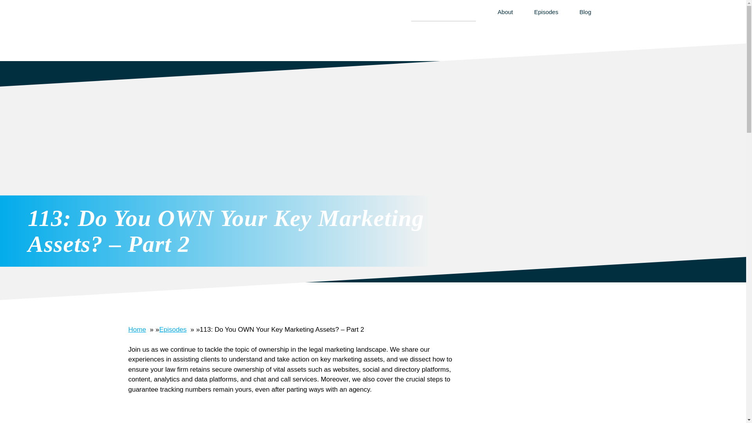 The height and width of the screenshot is (423, 752). What do you see at coordinates (137, 329) in the screenshot?
I see `Home` at bounding box center [137, 329].